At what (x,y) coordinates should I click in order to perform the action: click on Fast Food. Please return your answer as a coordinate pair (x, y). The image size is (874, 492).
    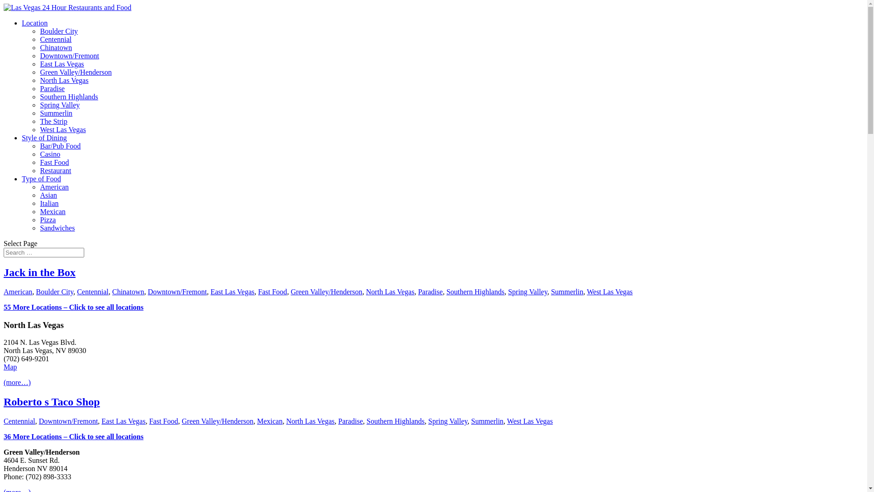
    Looking at the image, I should click on (55, 162).